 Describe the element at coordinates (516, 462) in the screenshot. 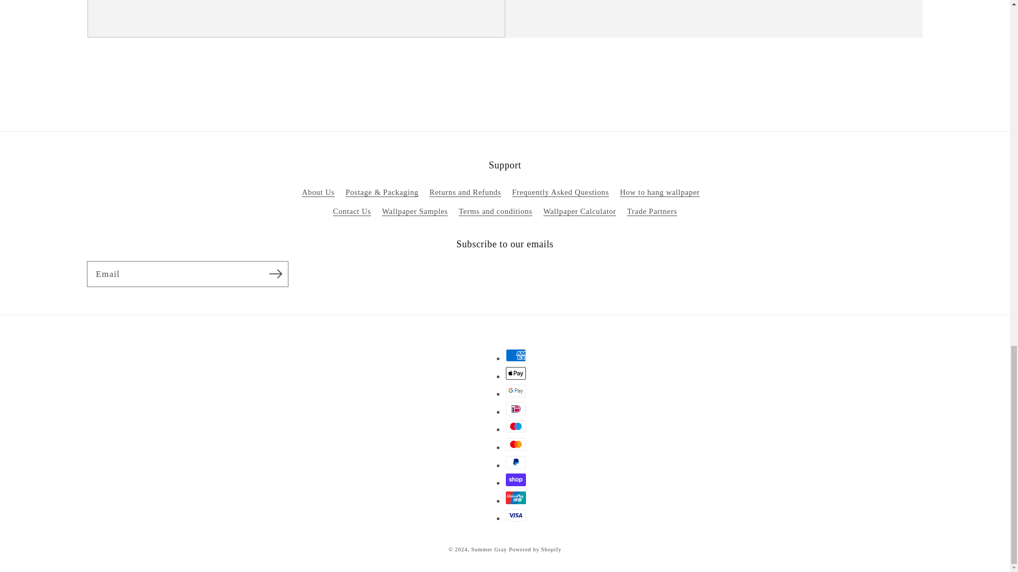

I see `PayPal` at that location.